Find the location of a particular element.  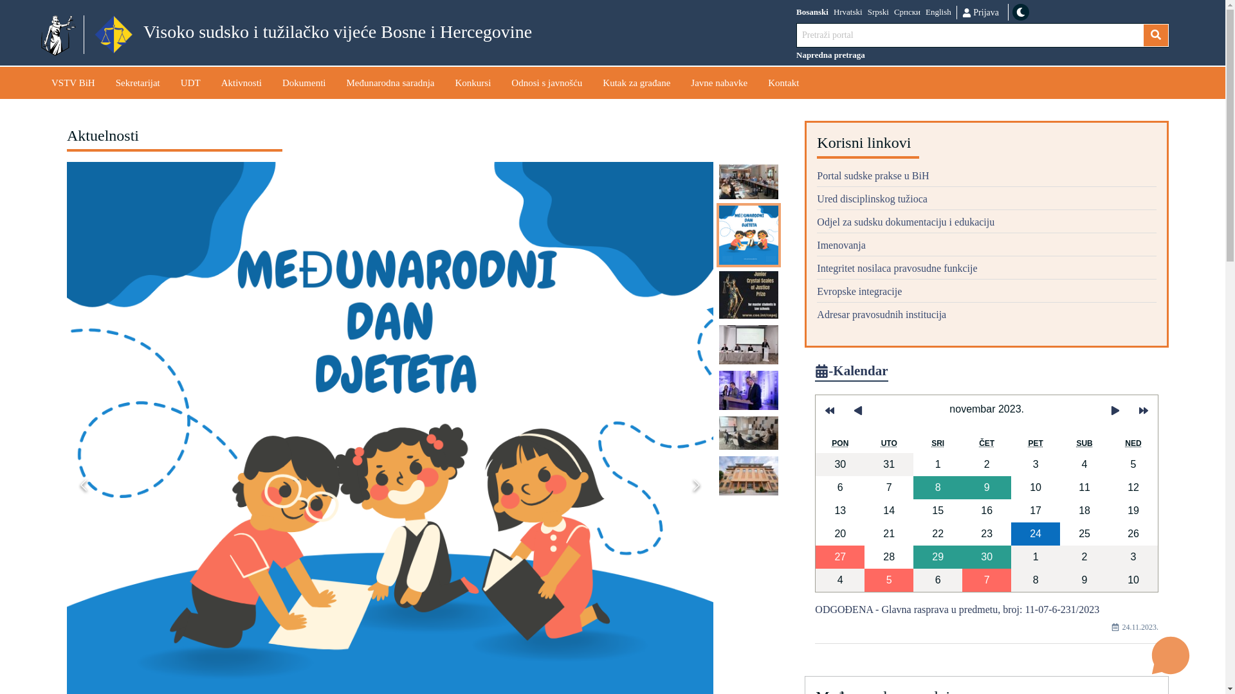

26 is located at coordinates (1133, 534).